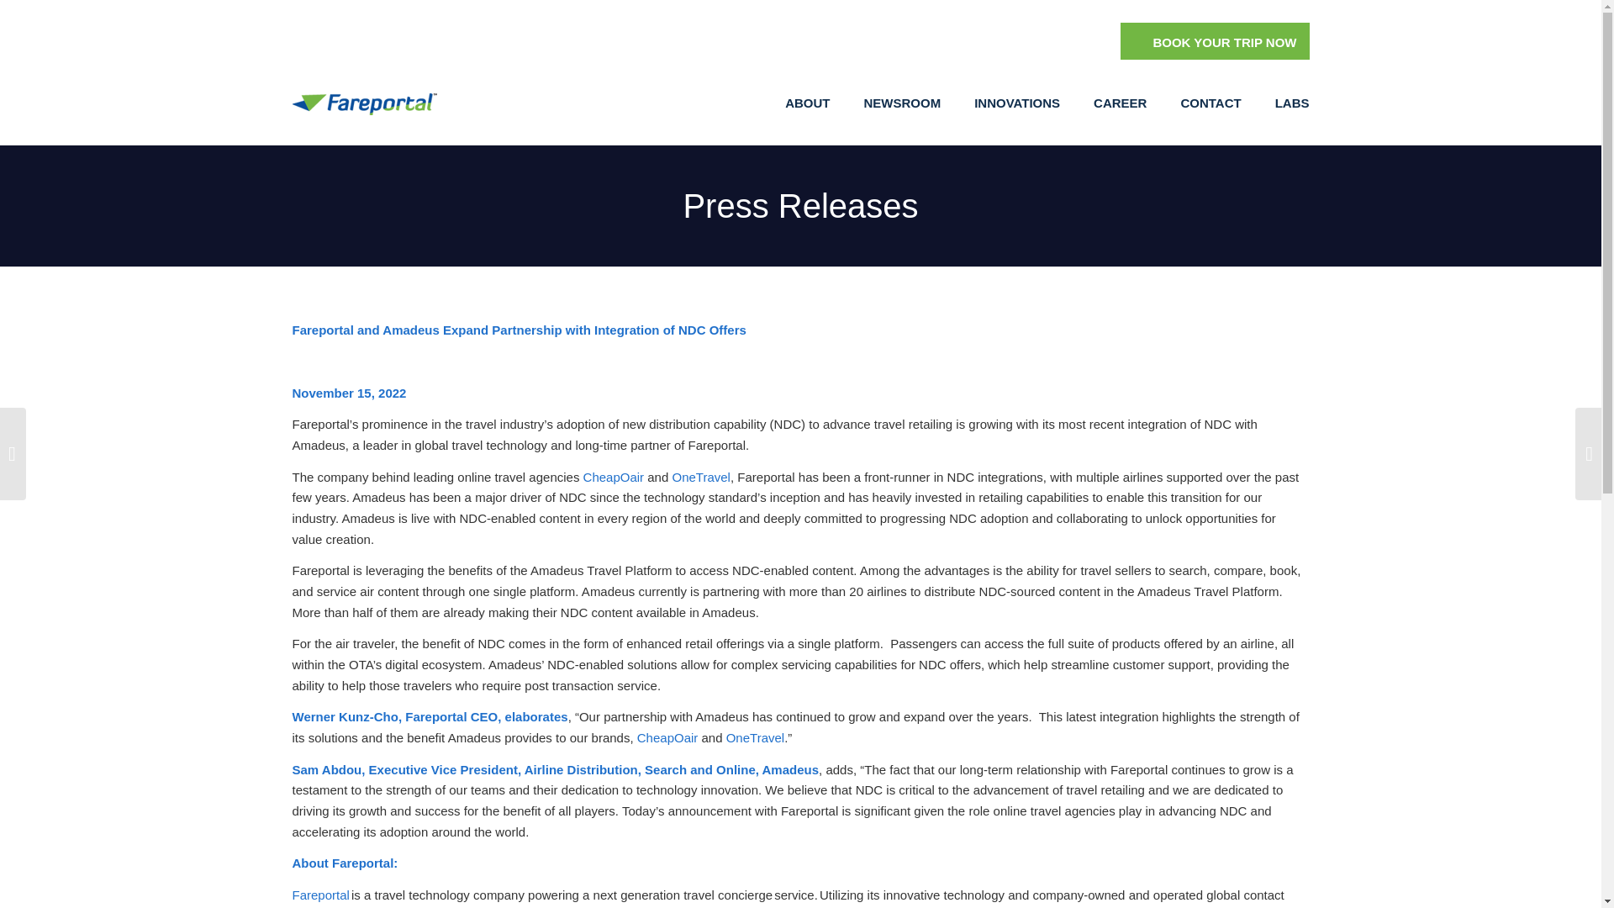  What do you see at coordinates (1016, 103) in the screenshot?
I see `INNOVATIONS` at bounding box center [1016, 103].